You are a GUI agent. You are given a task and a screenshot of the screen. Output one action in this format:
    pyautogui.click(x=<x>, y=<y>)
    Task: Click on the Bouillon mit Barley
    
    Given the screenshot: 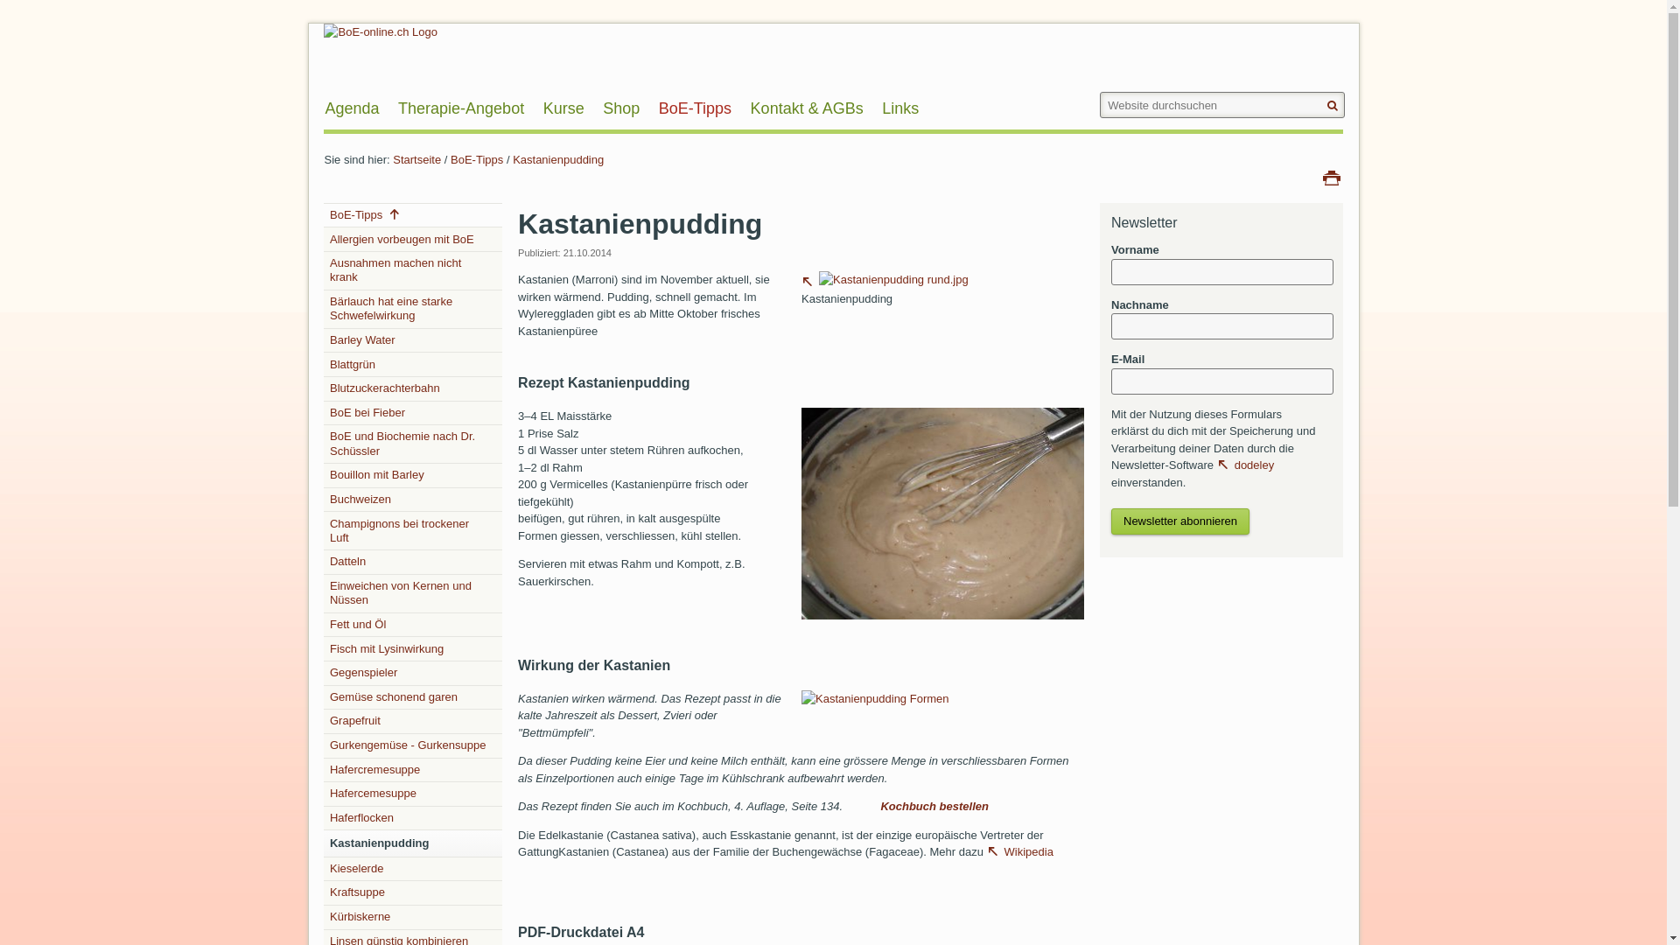 What is the action you would take?
    pyautogui.click(x=413, y=476)
    